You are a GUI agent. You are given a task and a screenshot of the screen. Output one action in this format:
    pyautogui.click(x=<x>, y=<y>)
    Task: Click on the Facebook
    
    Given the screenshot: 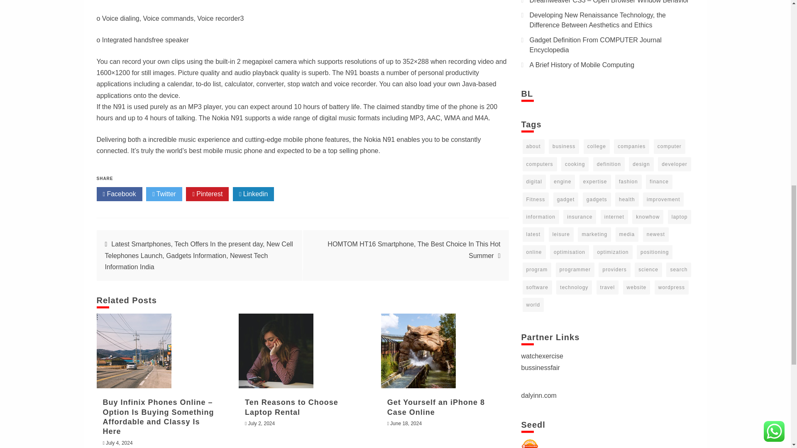 What is the action you would take?
    pyautogui.click(x=119, y=194)
    